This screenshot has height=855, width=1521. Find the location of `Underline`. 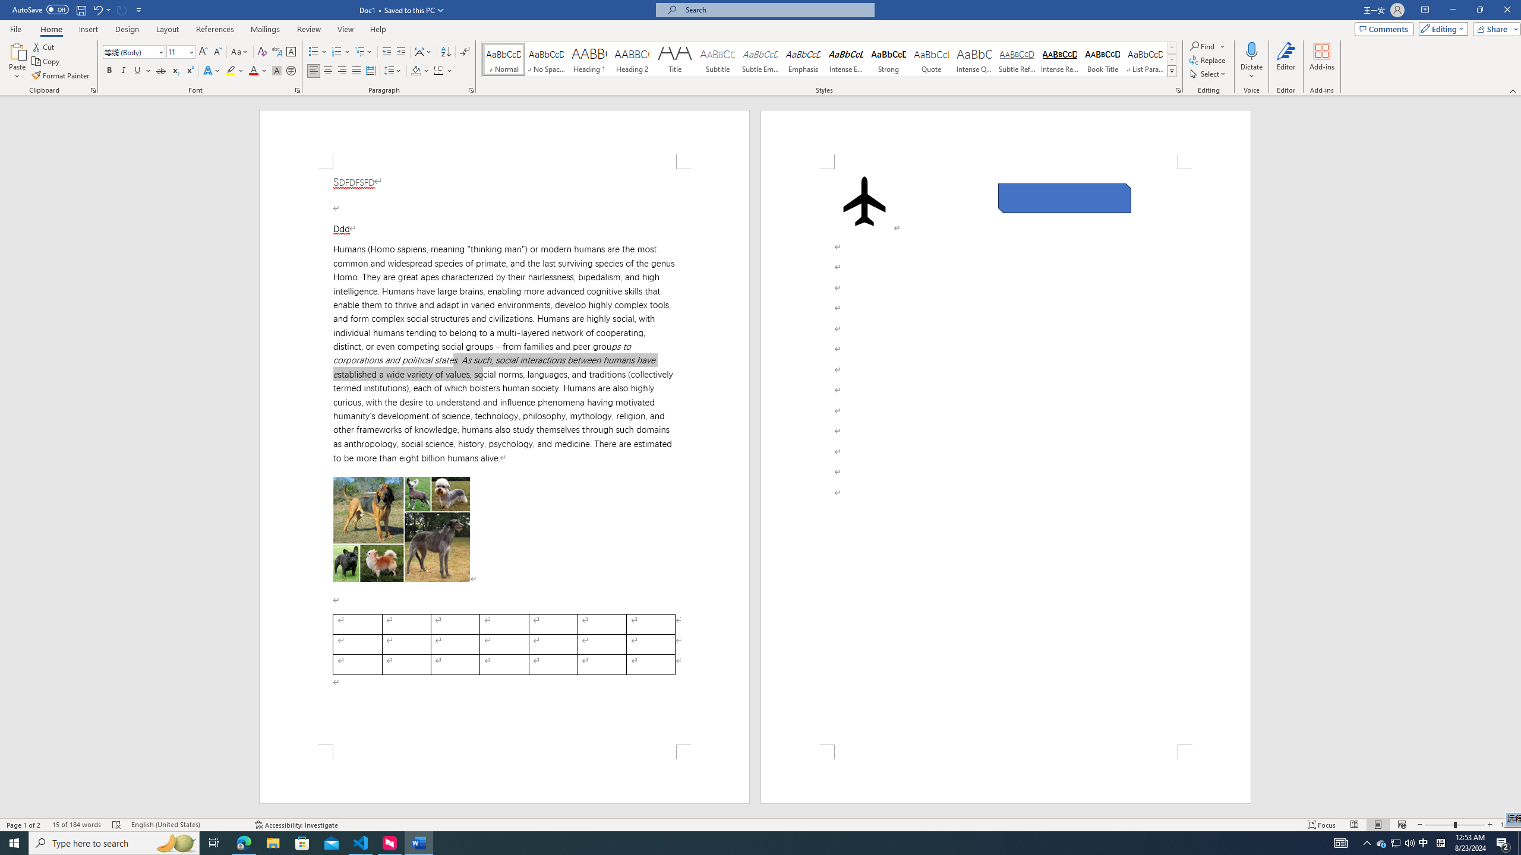

Underline is located at coordinates (142, 71).